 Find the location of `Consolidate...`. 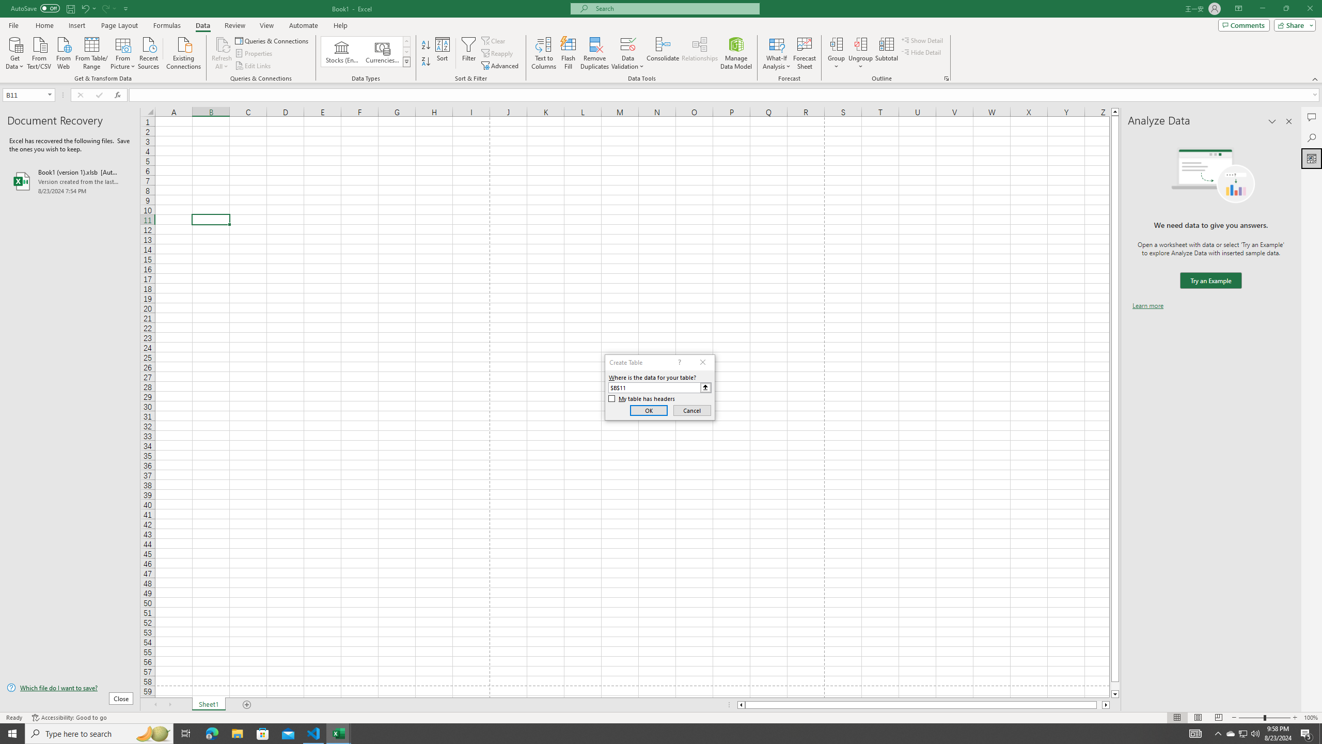

Consolidate... is located at coordinates (663, 53).